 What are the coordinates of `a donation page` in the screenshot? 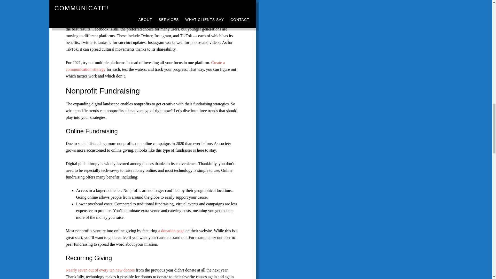 It's located at (171, 230).